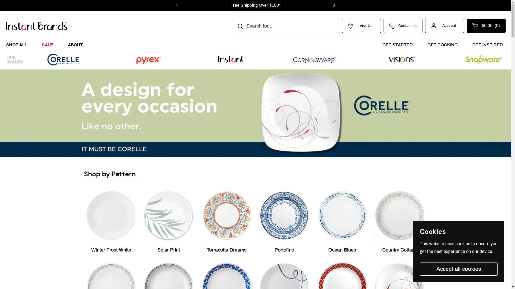 The height and width of the screenshot is (289, 515). Describe the element at coordinates (488, 44) in the screenshot. I see `GET INSPIRED` at that location.